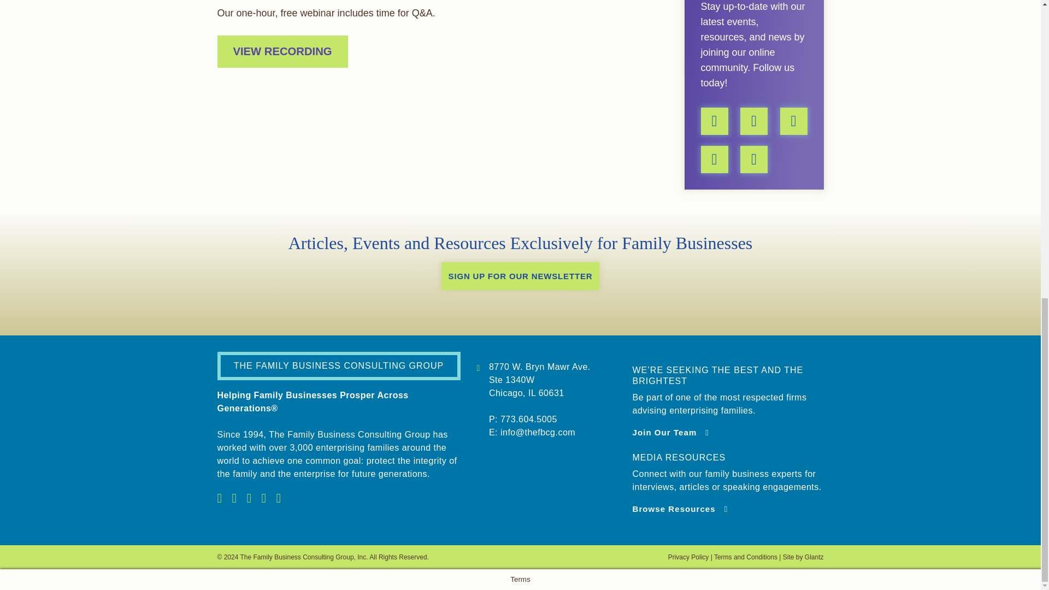 Image resolution: width=1049 pixels, height=590 pixels. I want to click on Follow us on LinkedIn, so click(794, 120).